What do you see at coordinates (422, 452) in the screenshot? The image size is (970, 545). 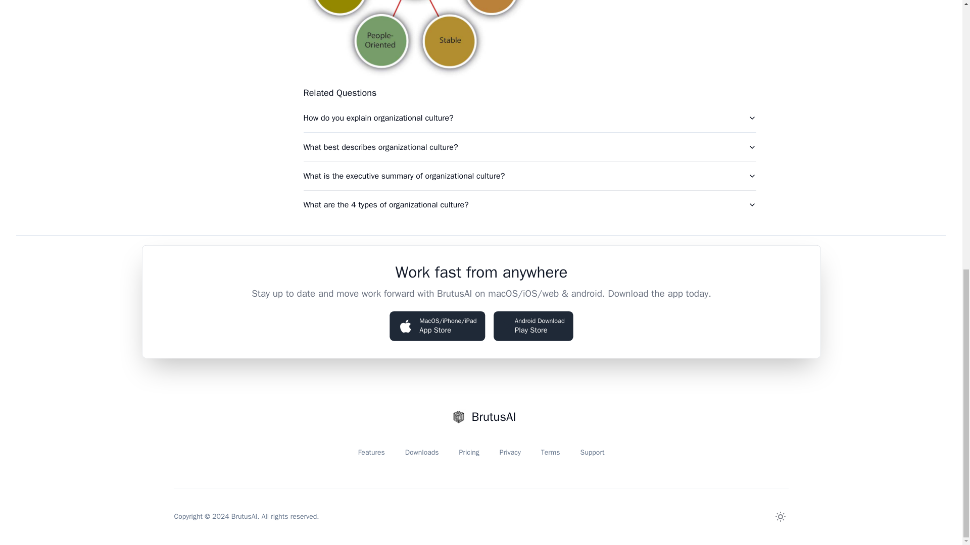 I see `Downloads` at bounding box center [422, 452].